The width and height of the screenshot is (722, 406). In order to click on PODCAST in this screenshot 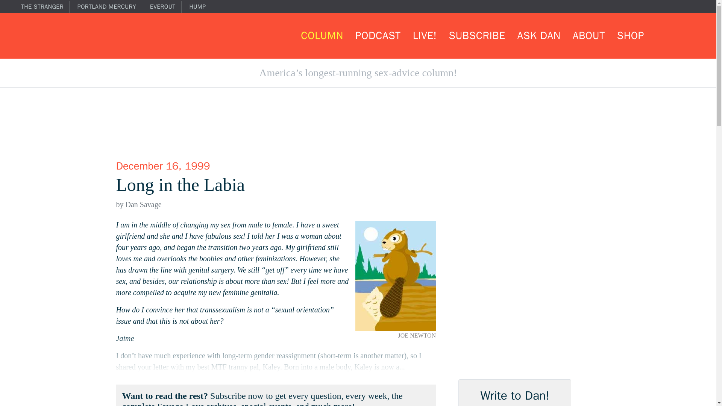, I will do `click(378, 35)`.